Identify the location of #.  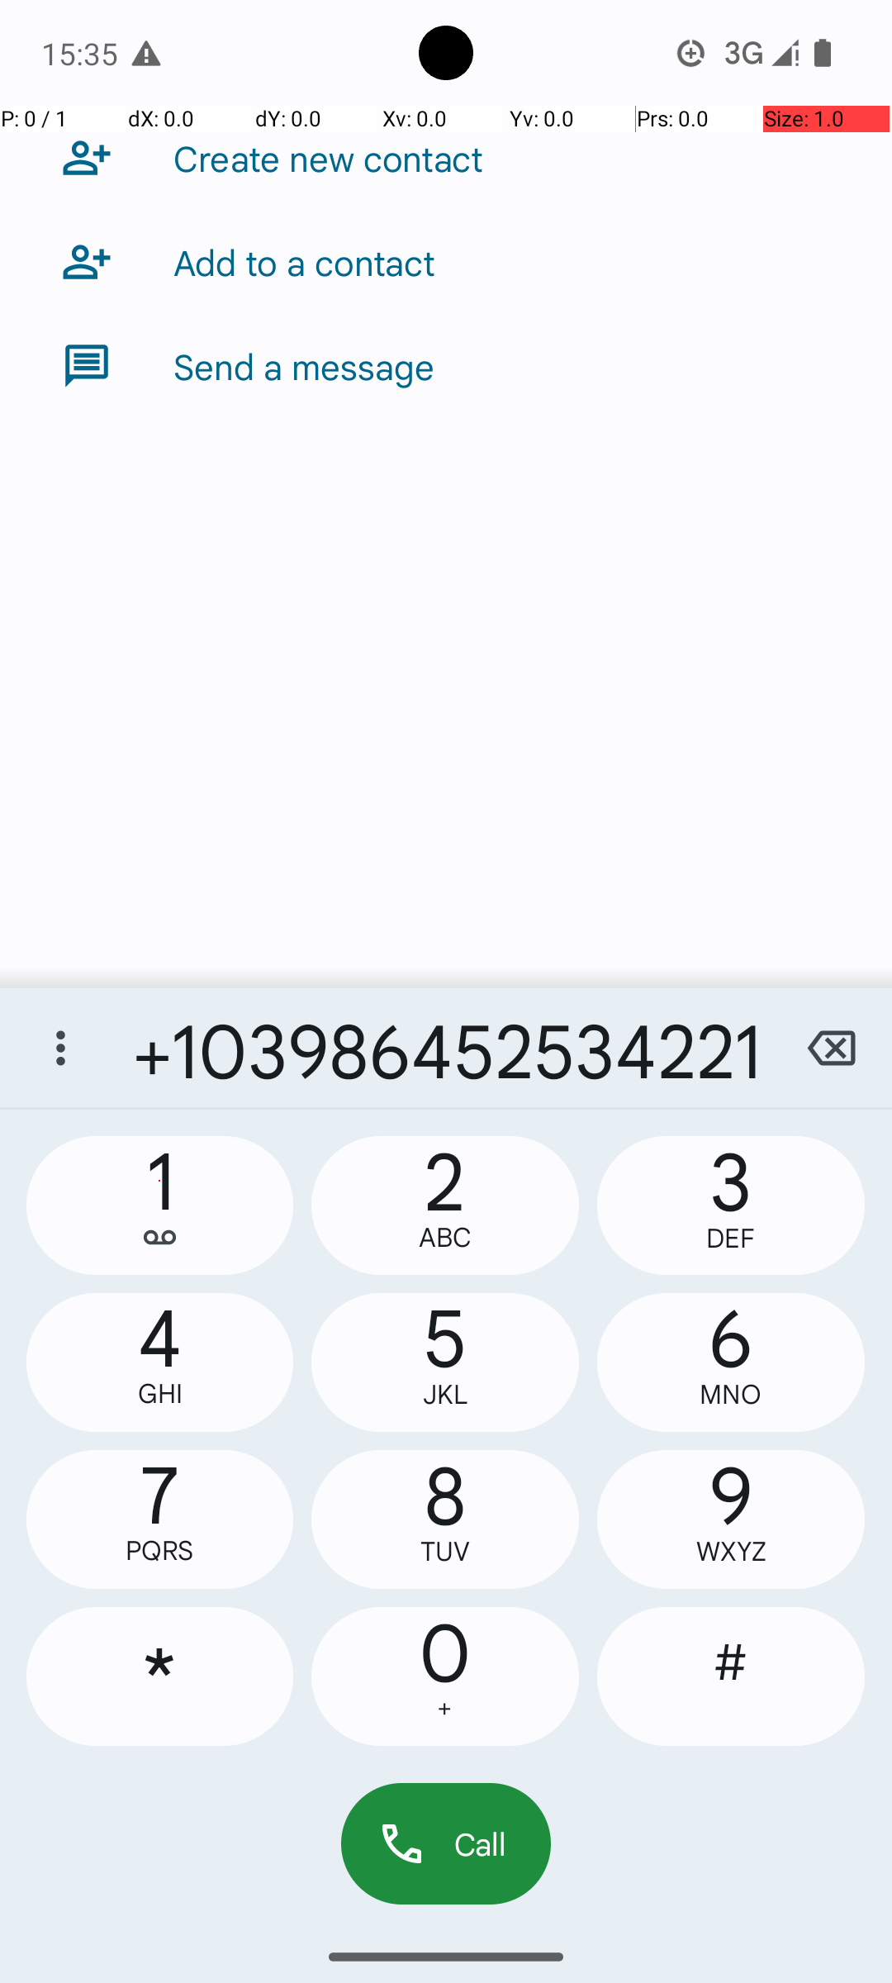
(731, 1676).